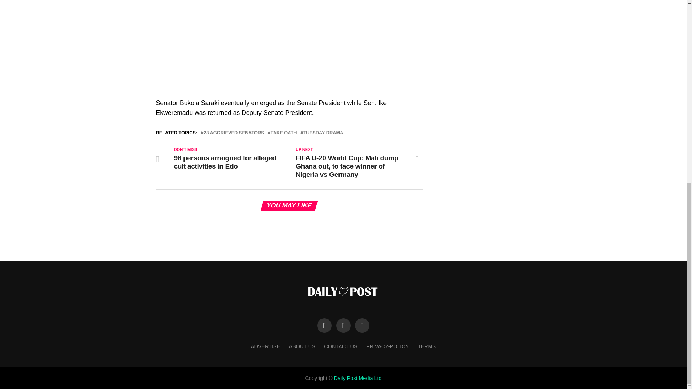  What do you see at coordinates (265, 346) in the screenshot?
I see `ADVERTISE` at bounding box center [265, 346].